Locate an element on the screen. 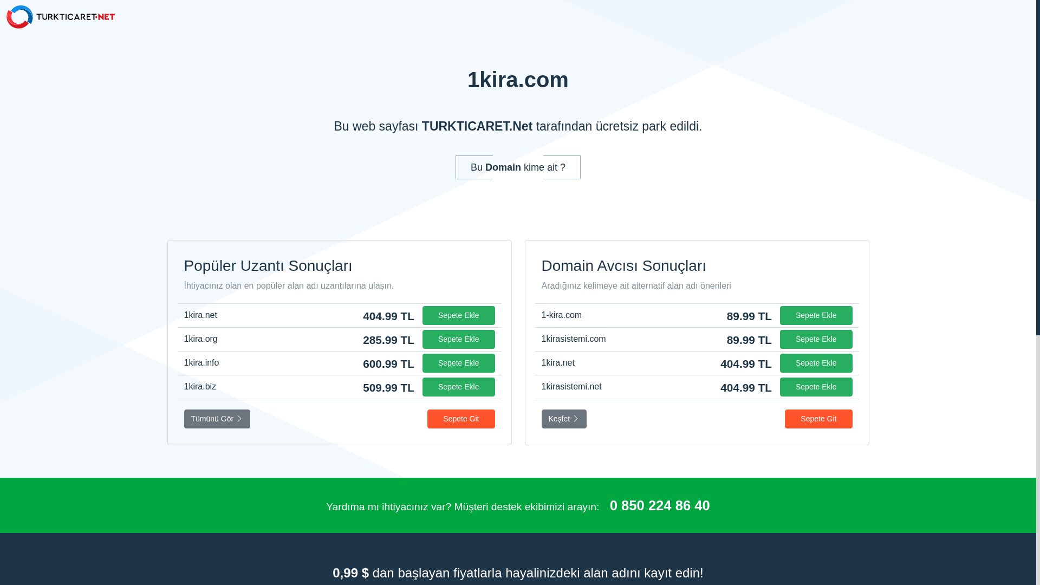 Image resolution: width=1040 pixels, height=585 pixels. Sepete Git is located at coordinates (461, 419).